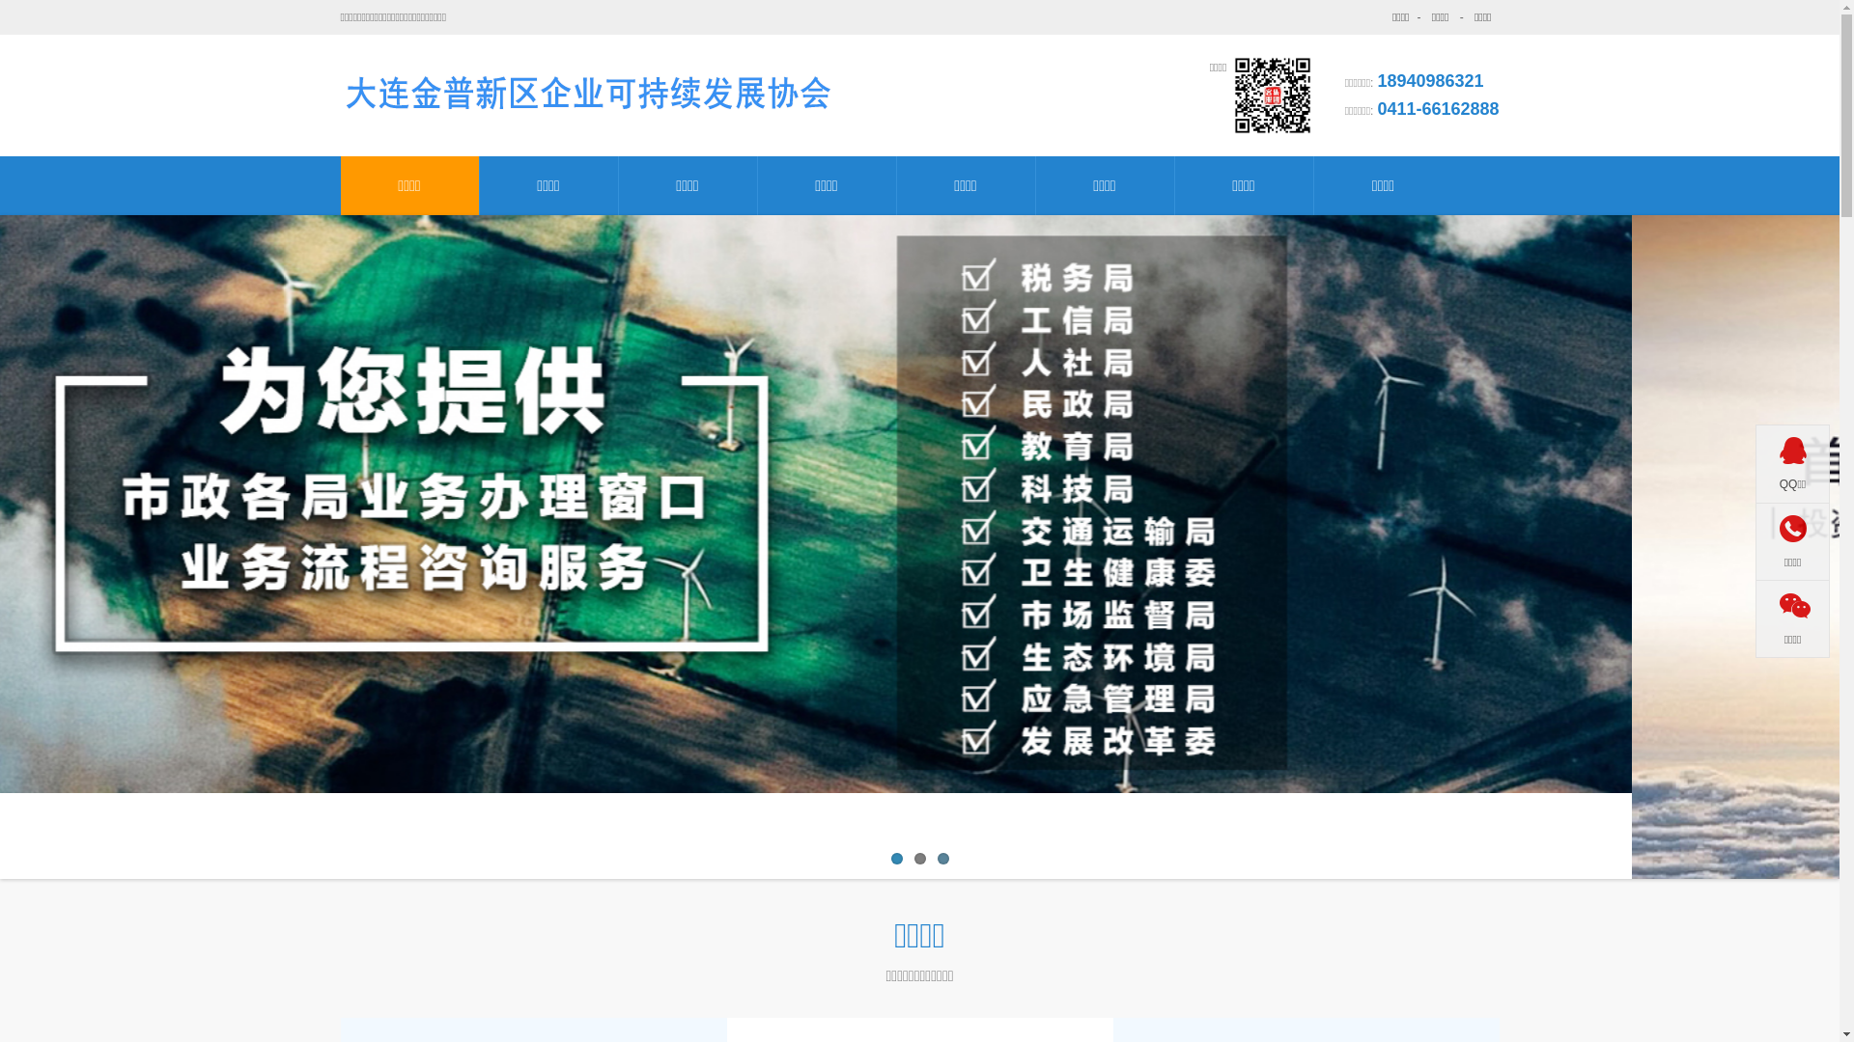  What do you see at coordinates (919, 859) in the screenshot?
I see `2` at bounding box center [919, 859].